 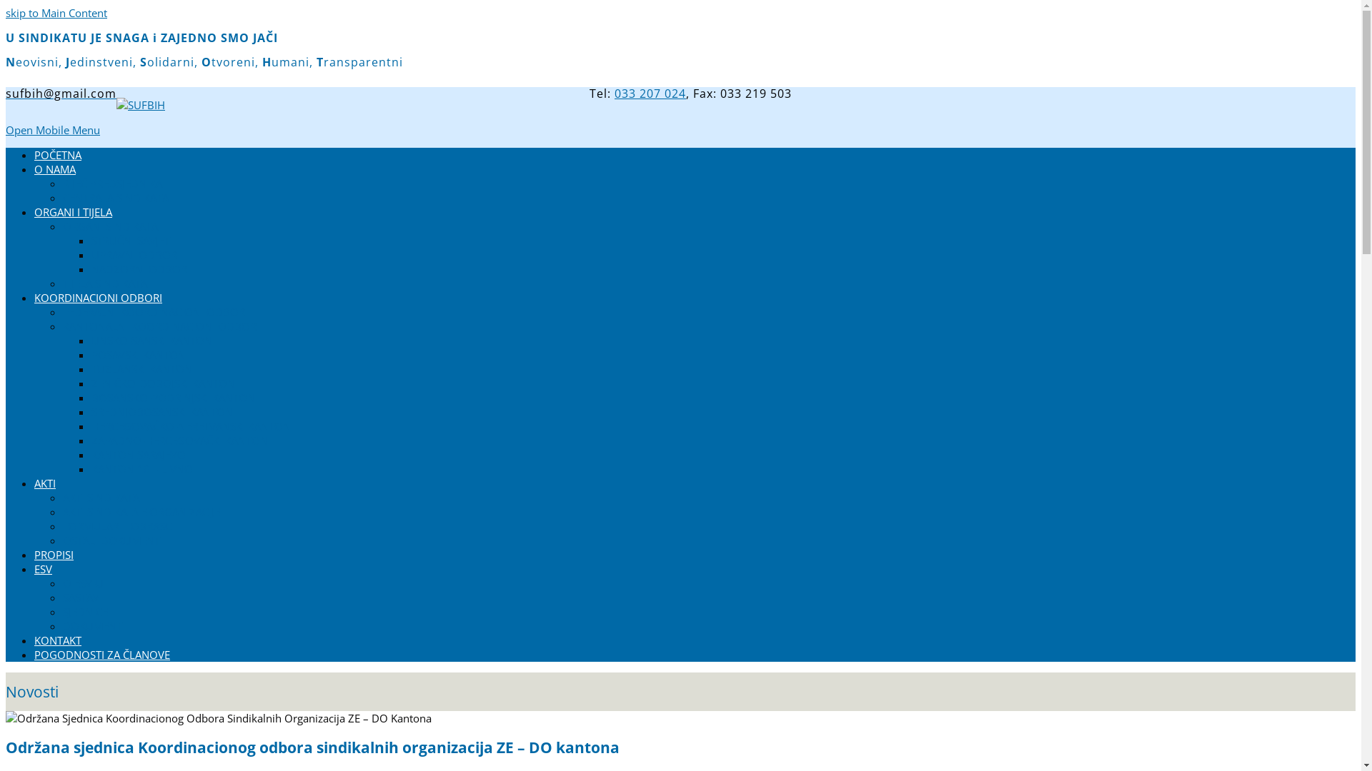 What do you see at coordinates (119, 526) in the screenshot?
I see `FORMULARI I OBRASCI` at bounding box center [119, 526].